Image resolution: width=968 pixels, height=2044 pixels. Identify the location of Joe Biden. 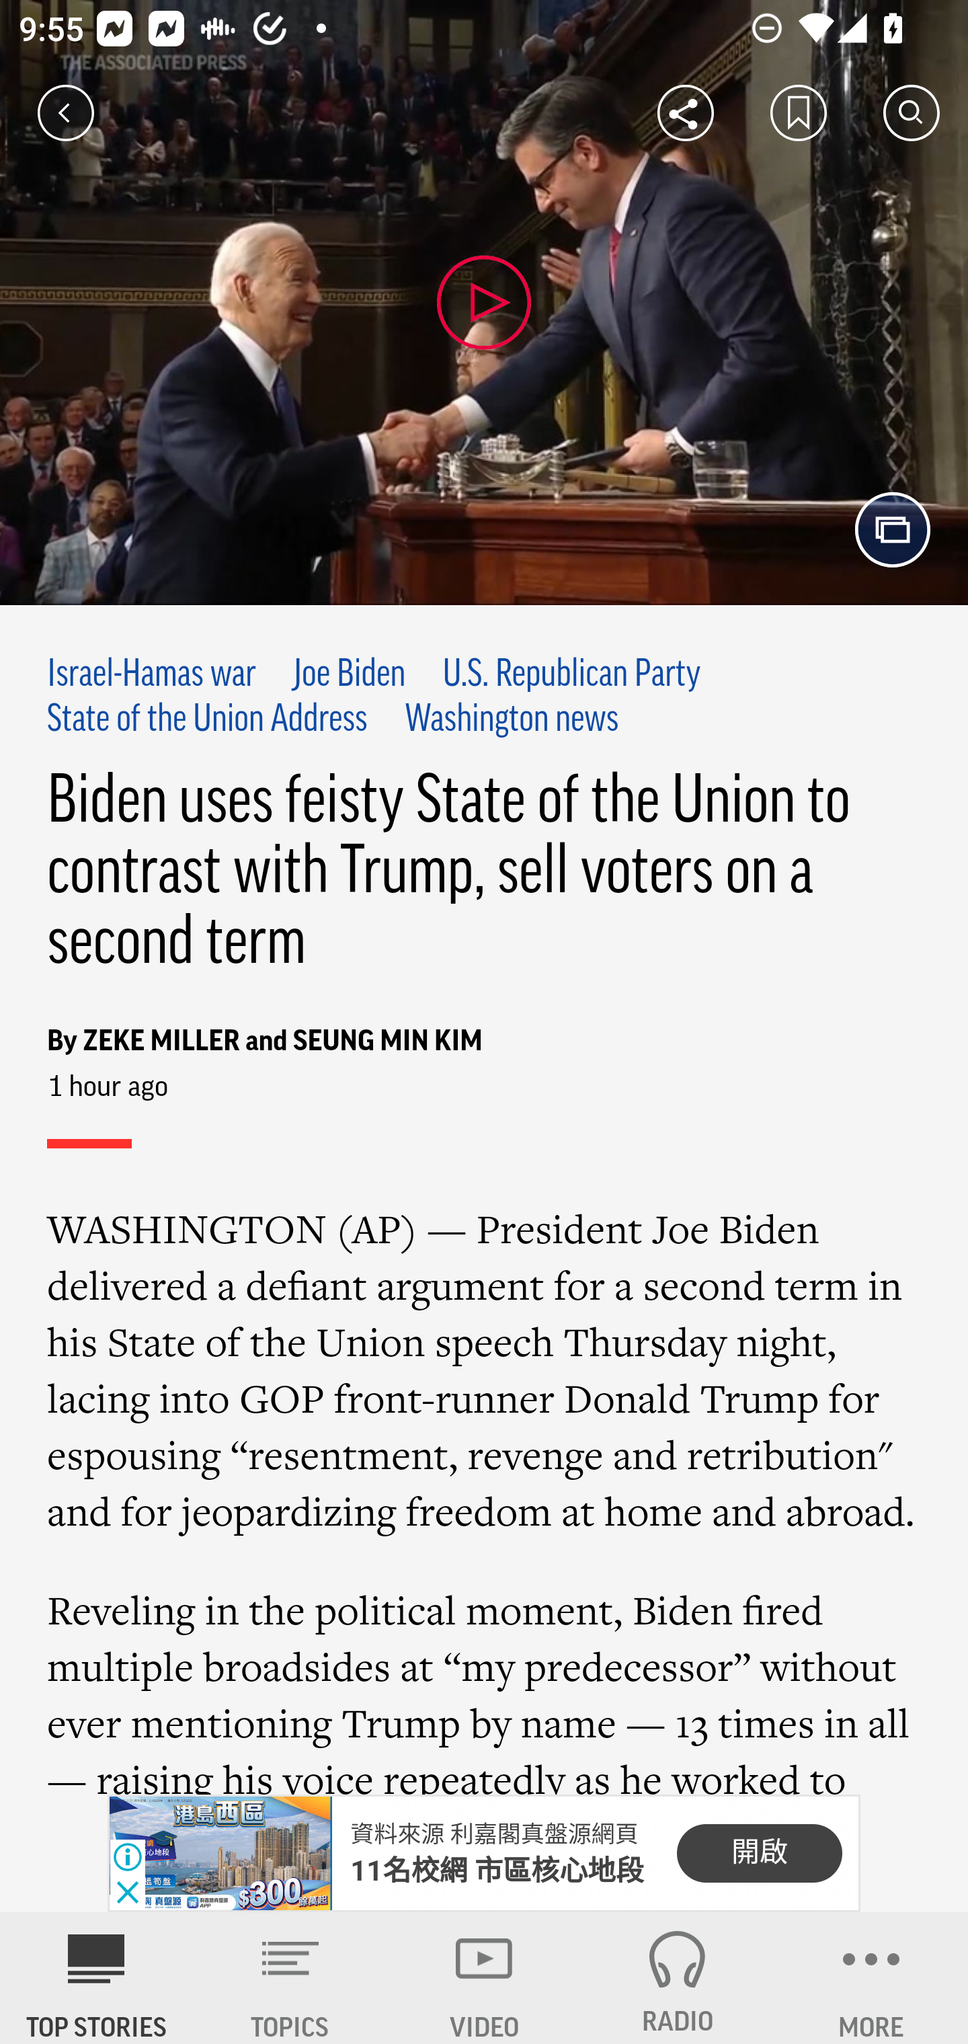
(348, 675).